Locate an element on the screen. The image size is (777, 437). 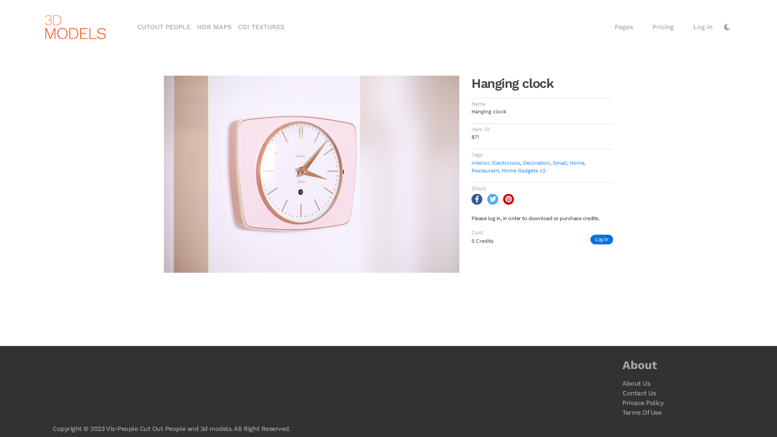
Terms Of Use is located at coordinates (642, 413).